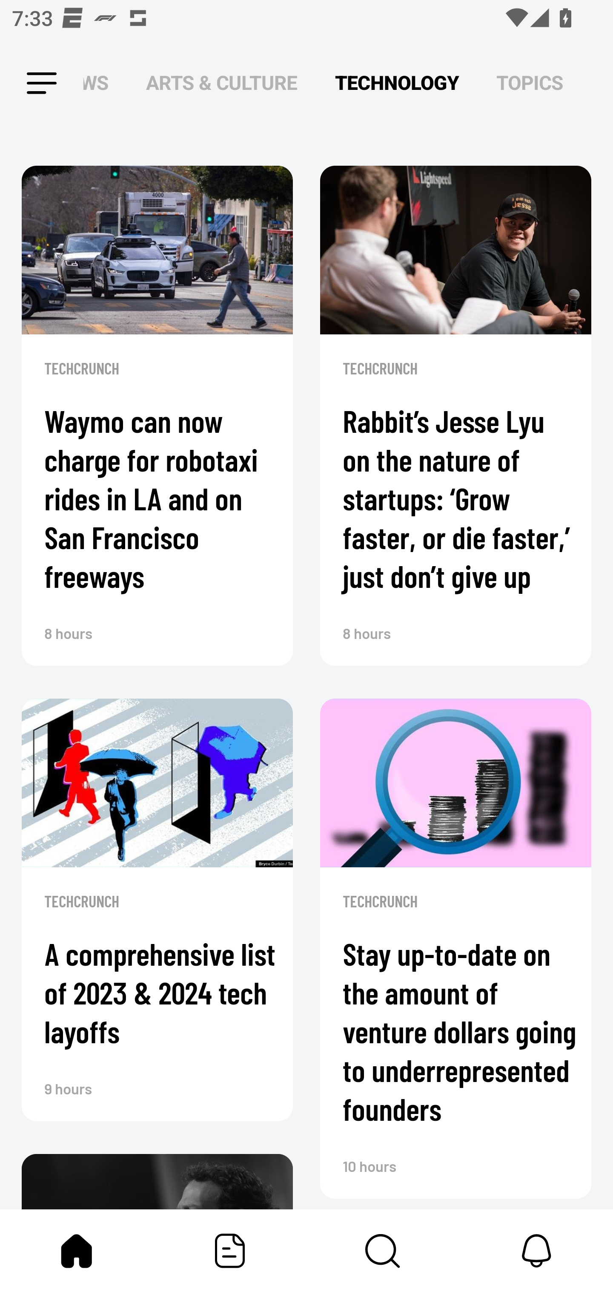 The image size is (613, 1295). Describe the element at coordinates (230, 1251) in the screenshot. I see `Featured` at that location.